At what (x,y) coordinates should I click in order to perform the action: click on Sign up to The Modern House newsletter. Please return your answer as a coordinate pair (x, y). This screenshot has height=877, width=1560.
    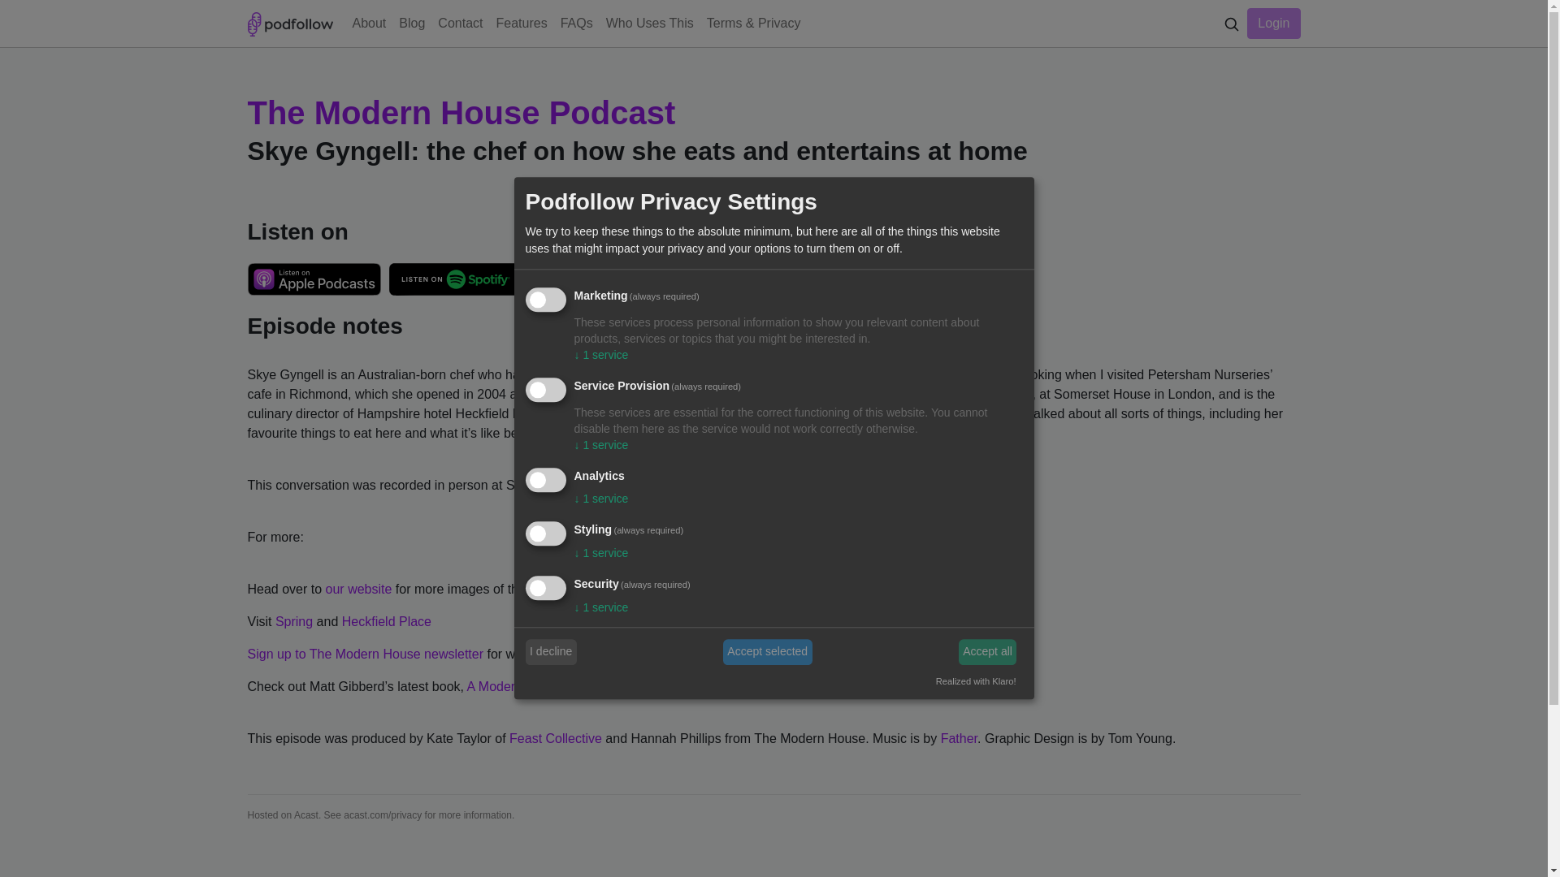
    Looking at the image, I should click on (365, 655).